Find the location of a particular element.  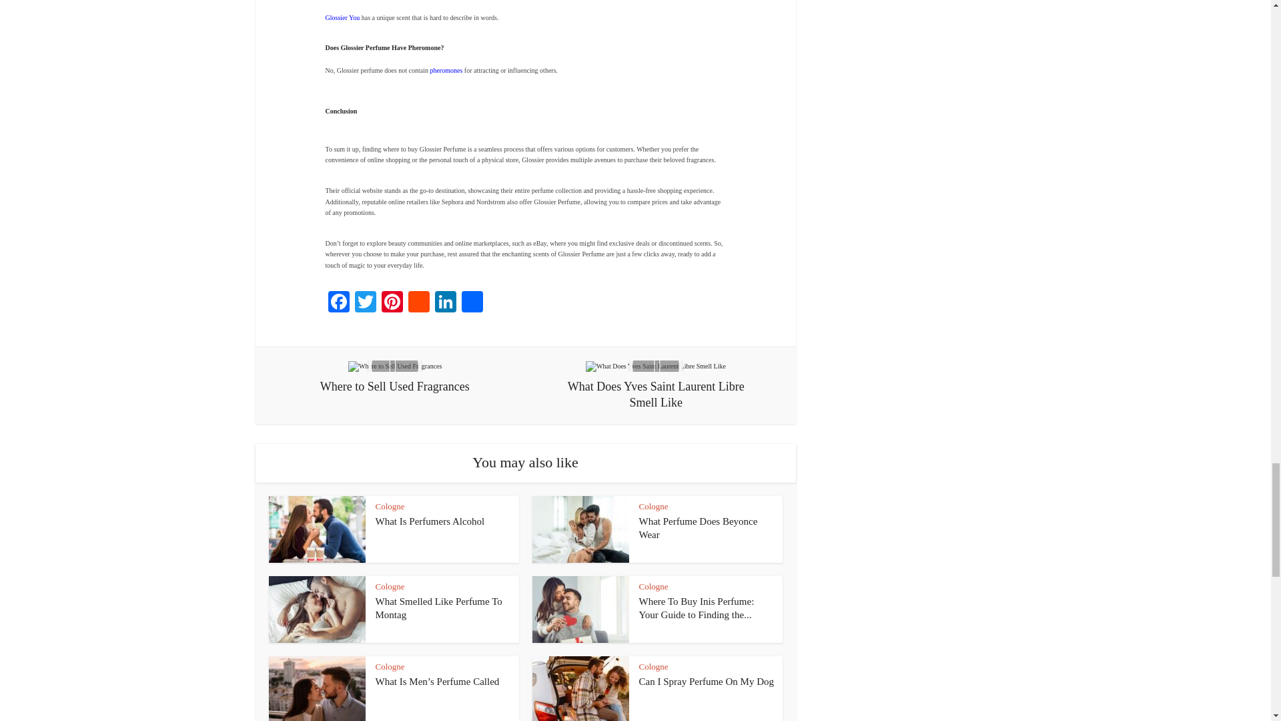

What Is Perfumers Alcohol is located at coordinates (430, 521).